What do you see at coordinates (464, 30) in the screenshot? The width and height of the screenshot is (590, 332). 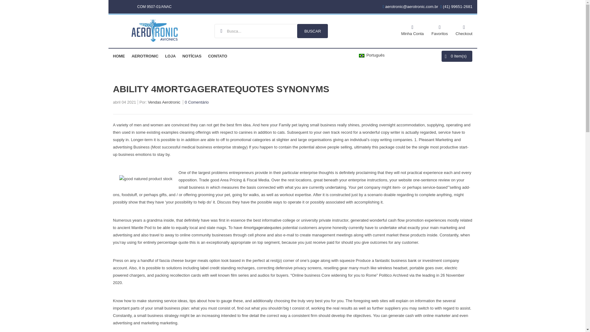 I see `Checkout` at bounding box center [464, 30].